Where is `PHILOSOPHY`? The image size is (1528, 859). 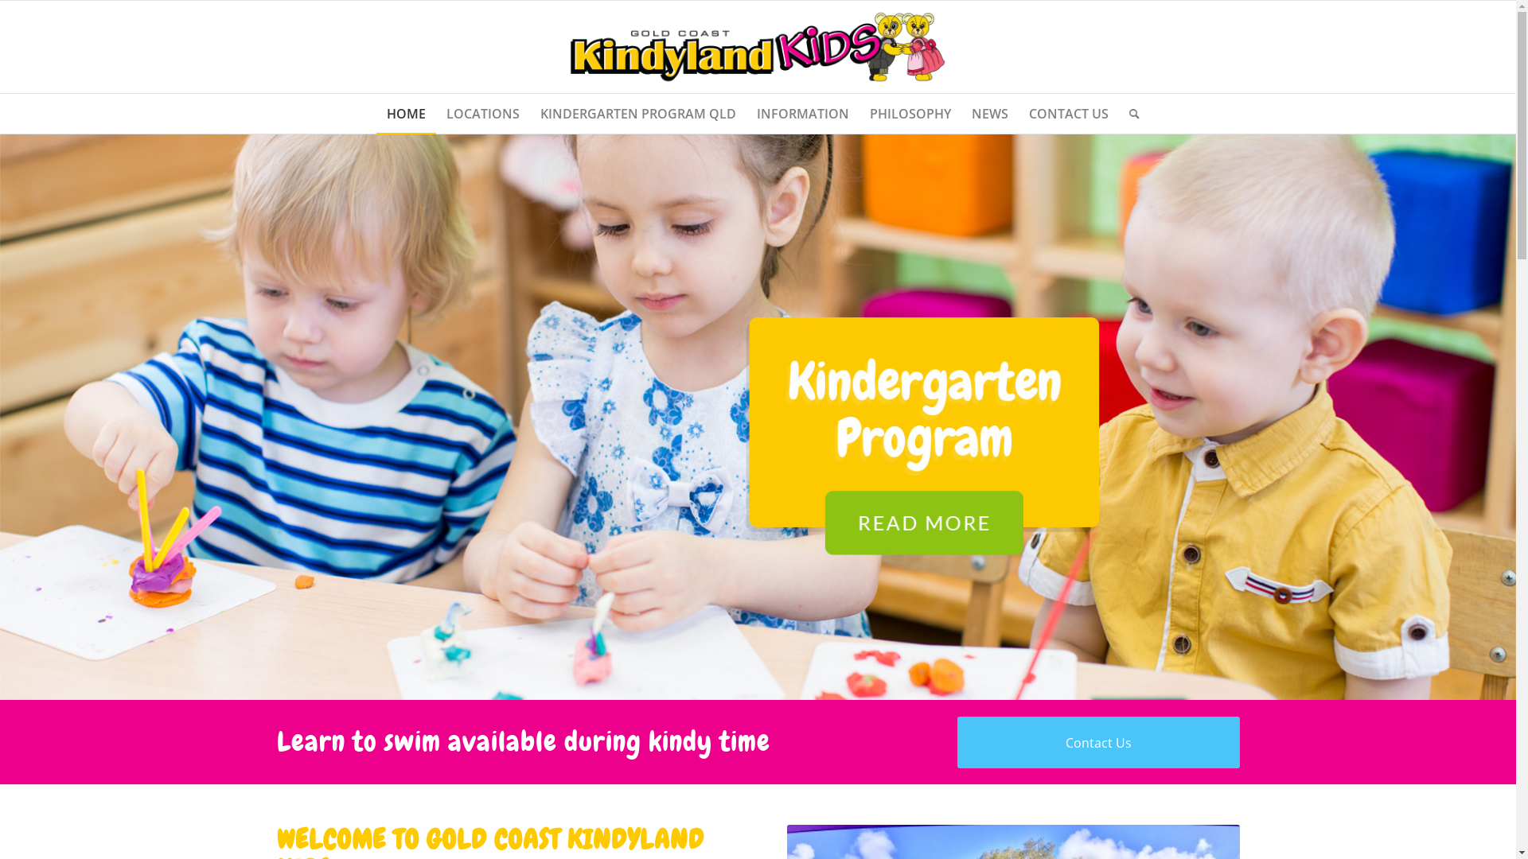 PHILOSOPHY is located at coordinates (910, 114).